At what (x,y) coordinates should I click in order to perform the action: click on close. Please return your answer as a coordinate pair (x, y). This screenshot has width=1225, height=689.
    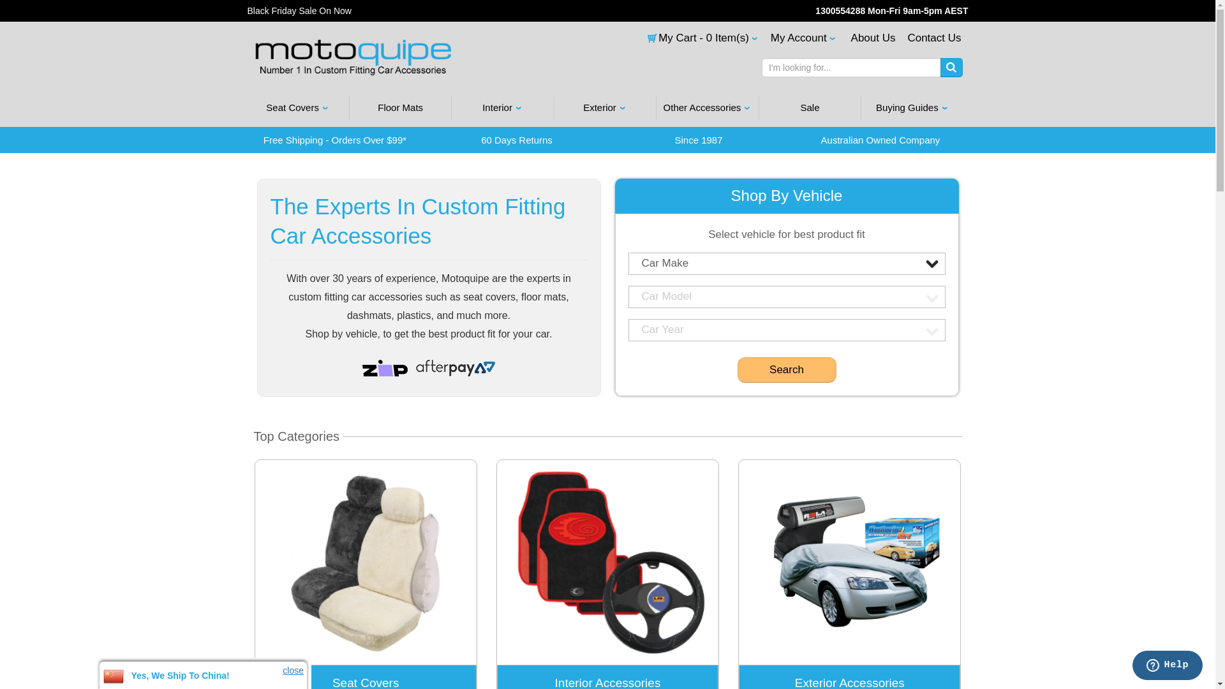
    Looking at the image, I should click on (293, 670).